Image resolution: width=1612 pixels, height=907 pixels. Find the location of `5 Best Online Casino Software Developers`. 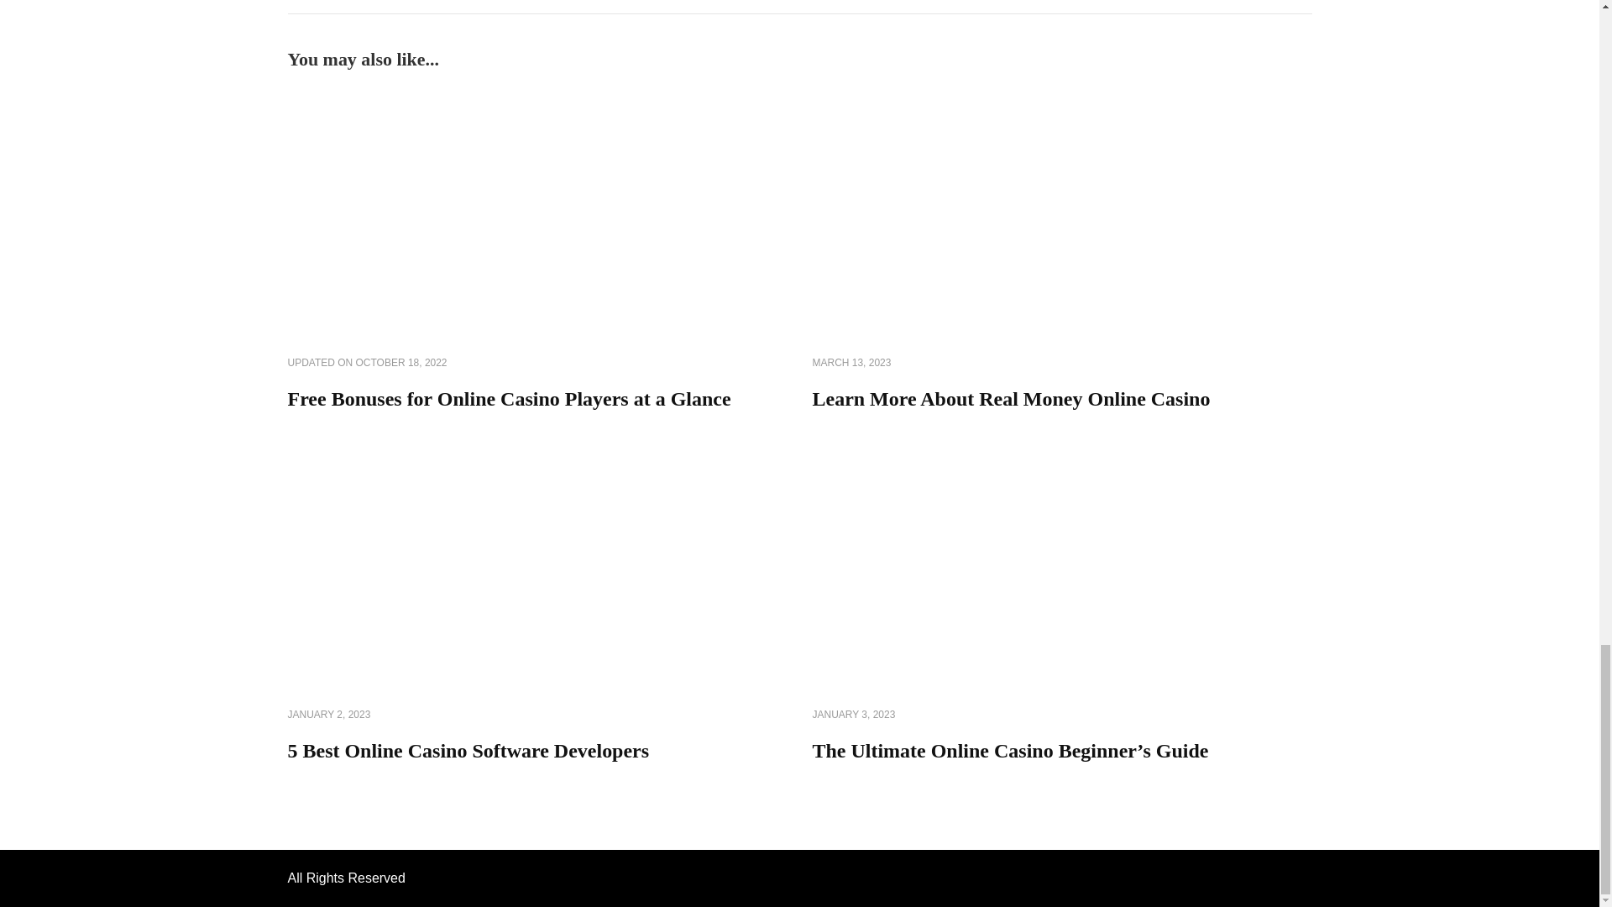

5 Best Online Casino Software Developers is located at coordinates (468, 751).